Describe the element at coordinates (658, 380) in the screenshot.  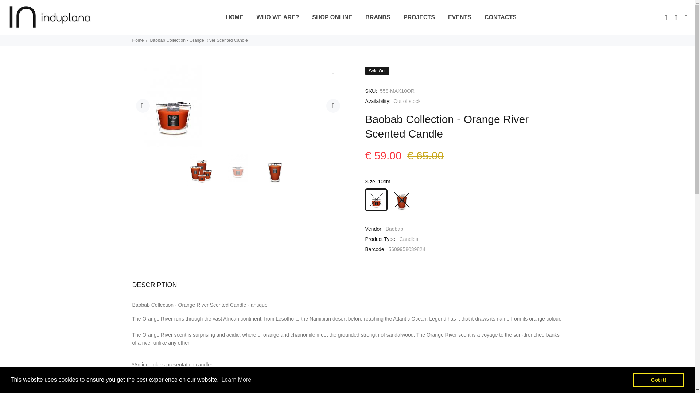
I see `Got it!` at that location.